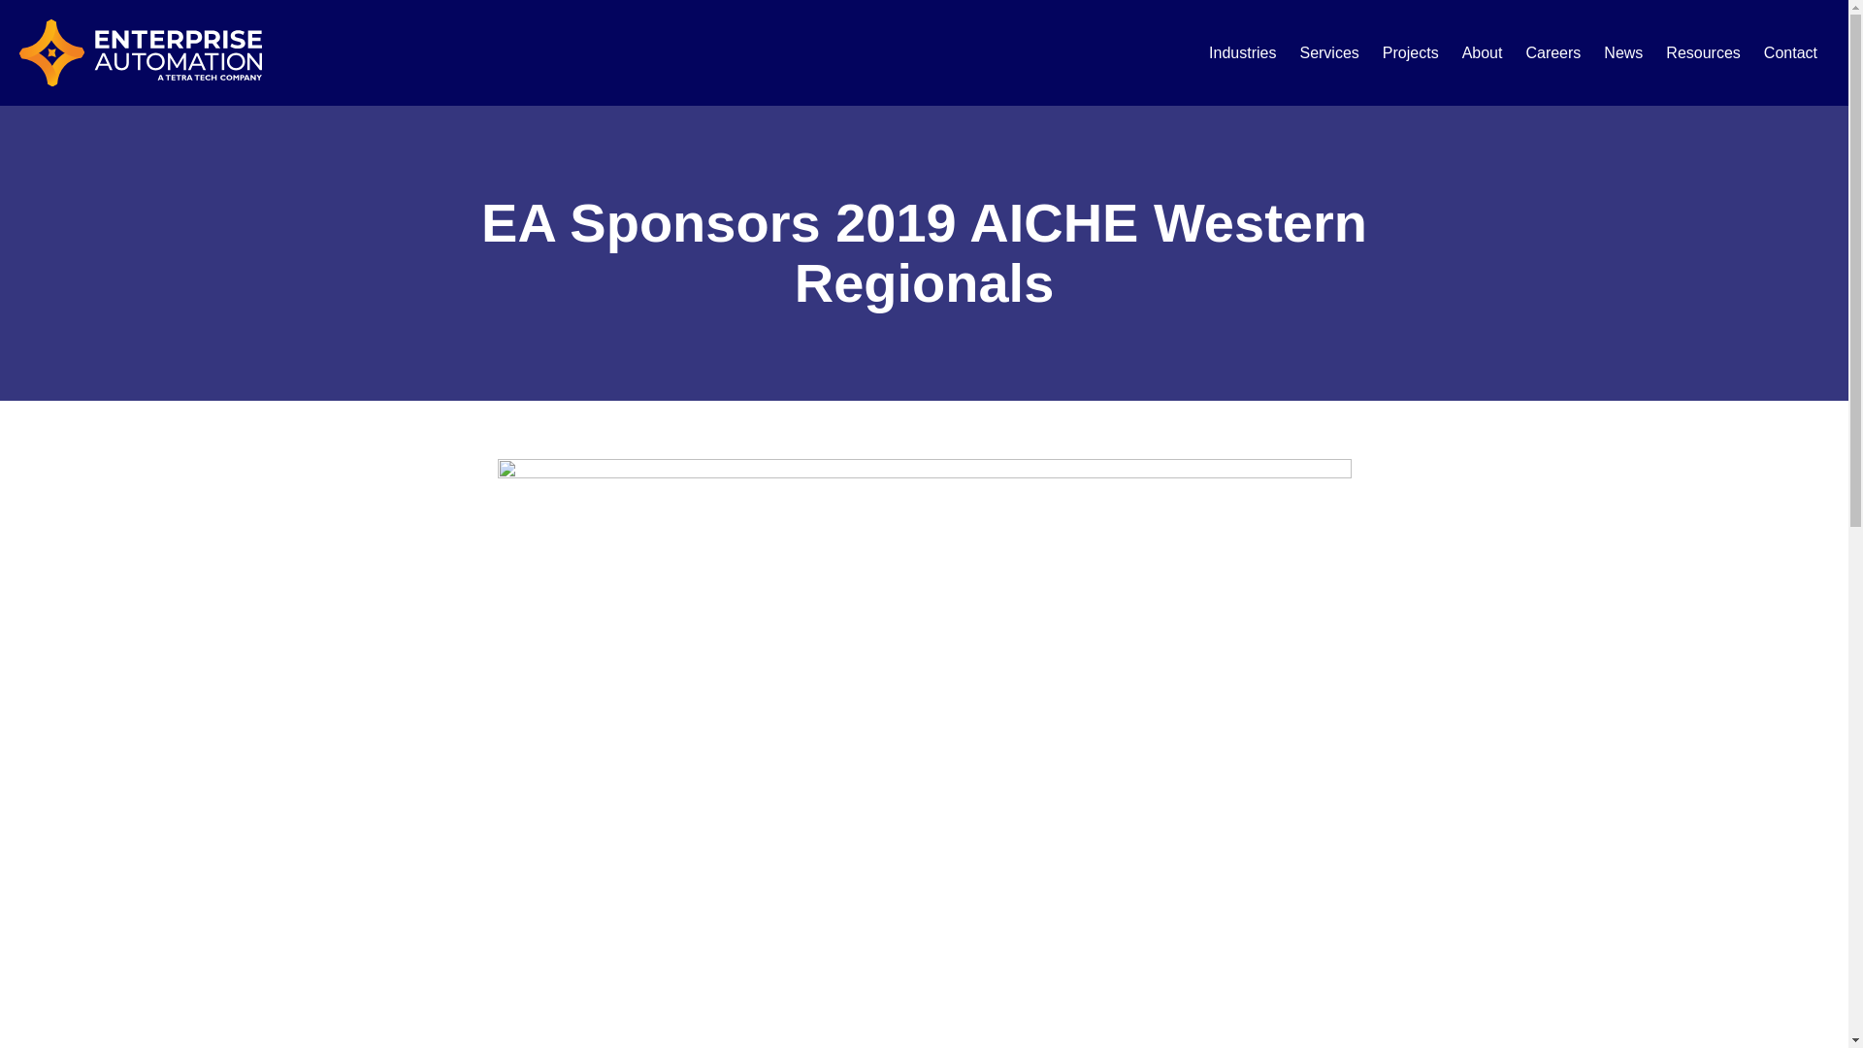 This screenshot has height=1048, width=1863. Describe the element at coordinates (1791, 52) in the screenshot. I see `Contact` at that location.